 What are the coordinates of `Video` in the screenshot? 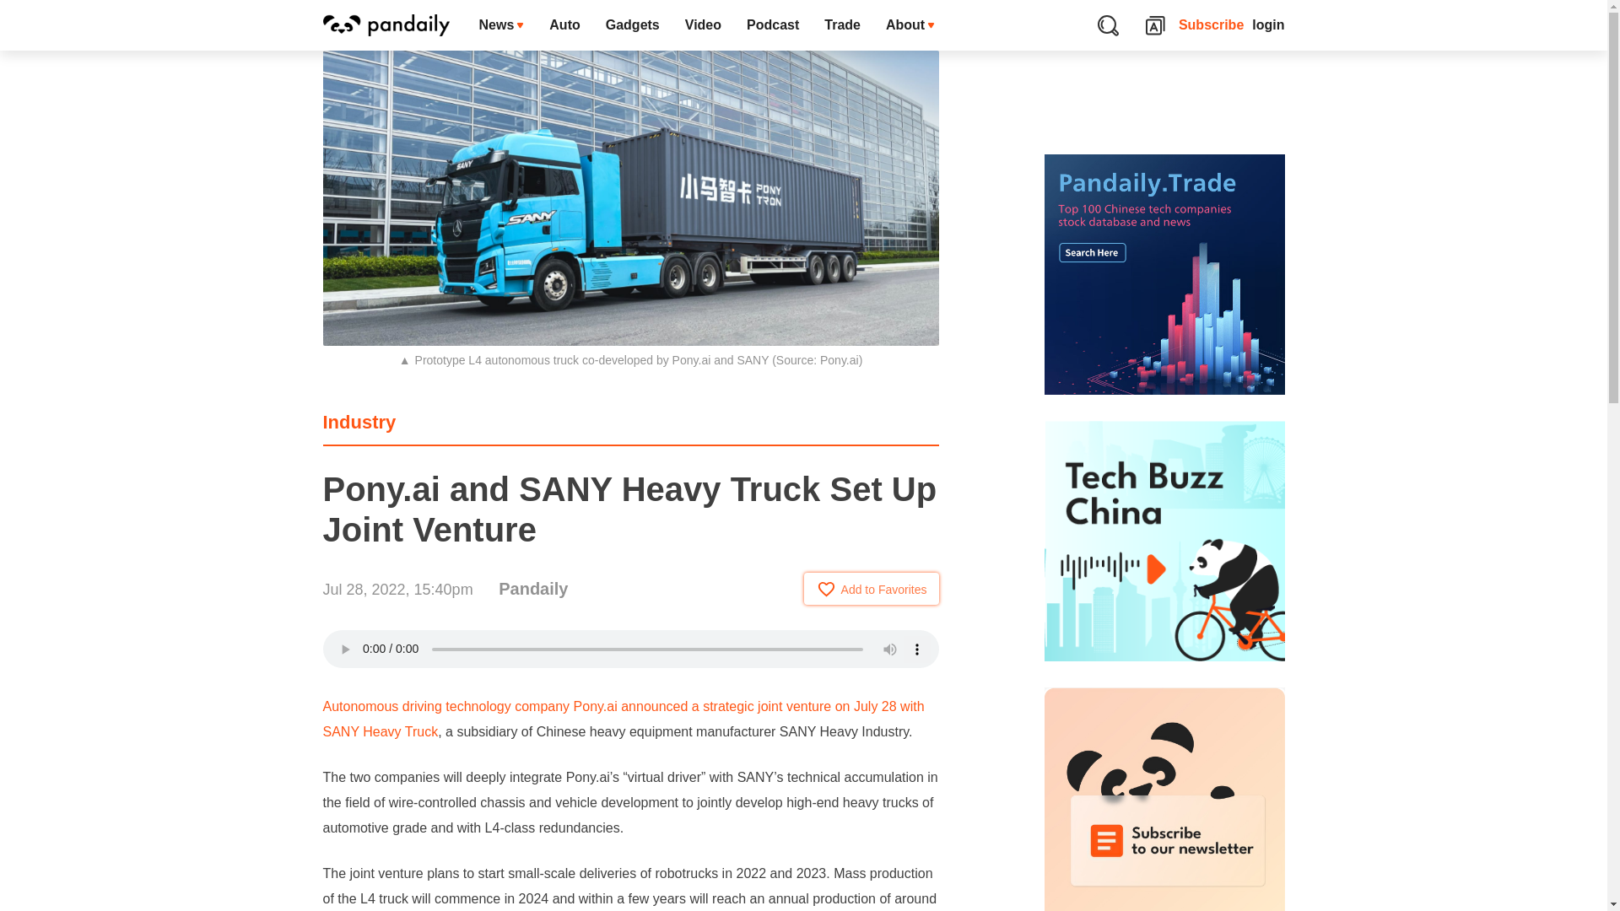 It's located at (702, 25).